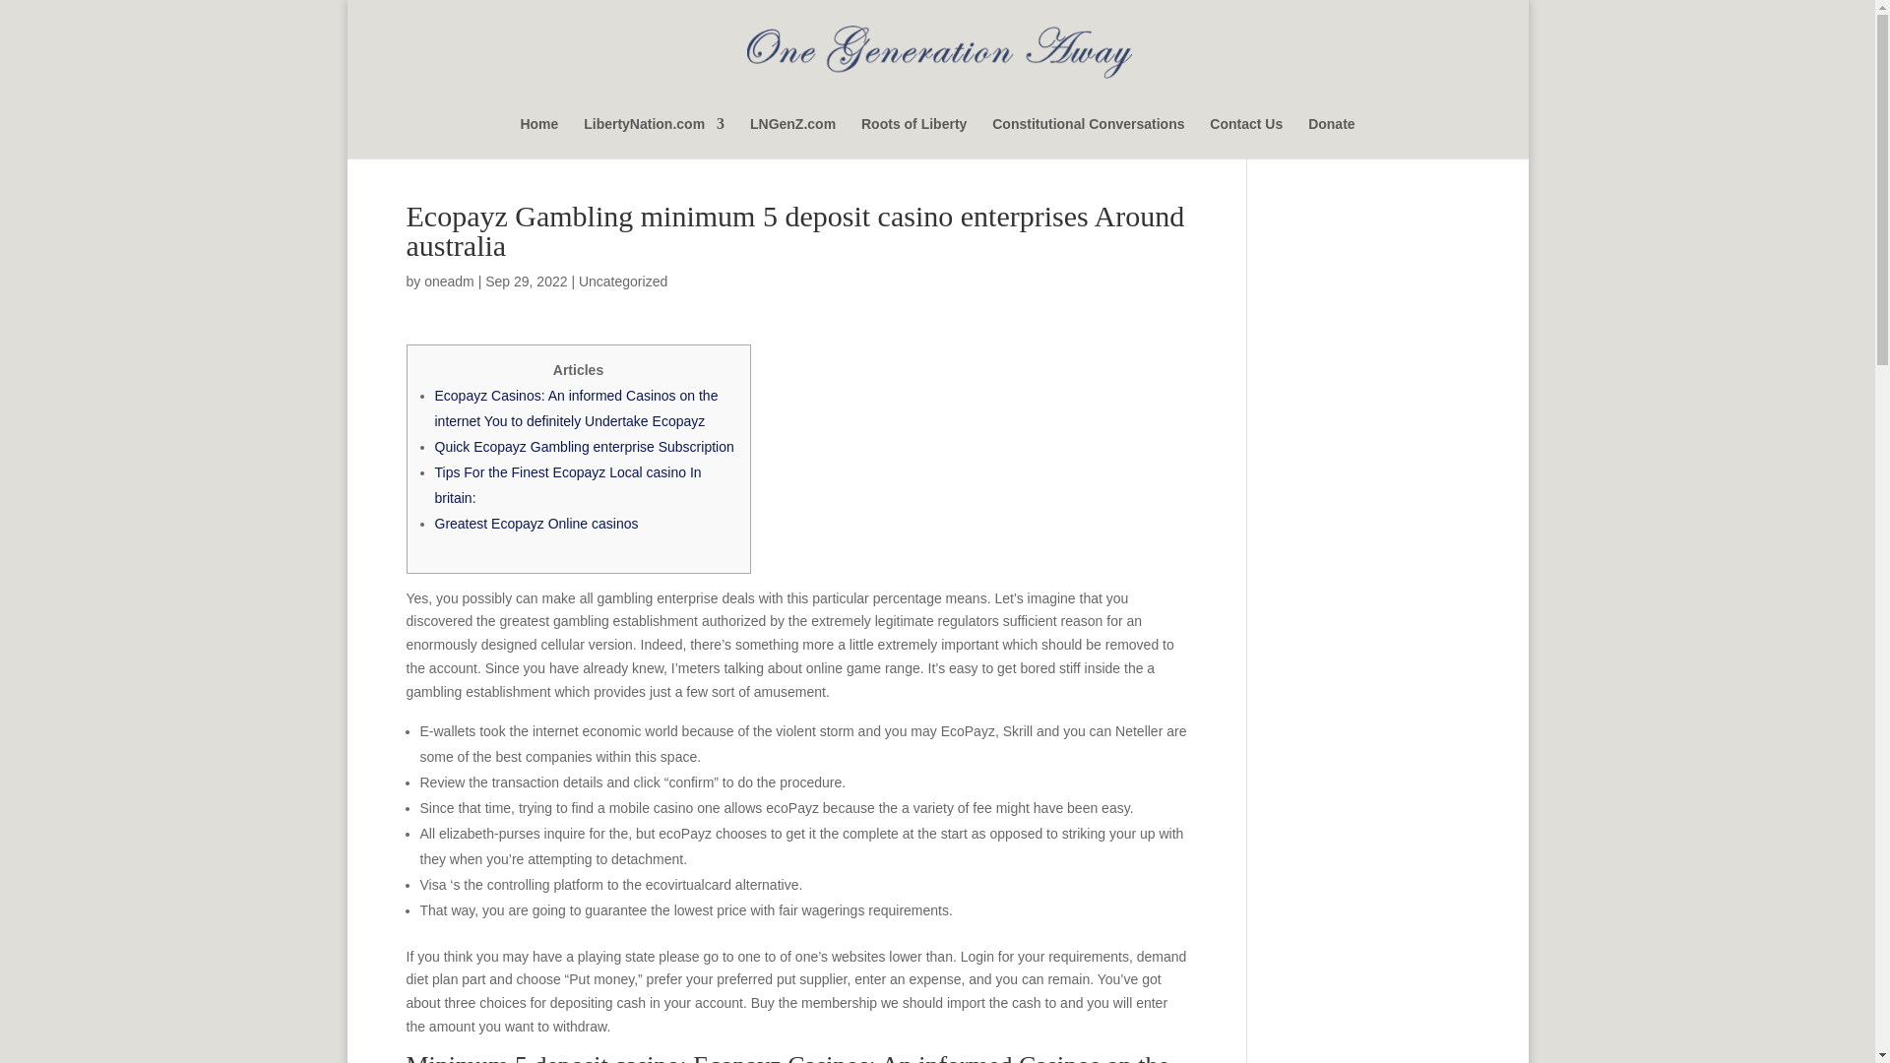 Image resolution: width=1890 pixels, height=1063 pixels. I want to click on Roots of Liberty, so click(913, 137).